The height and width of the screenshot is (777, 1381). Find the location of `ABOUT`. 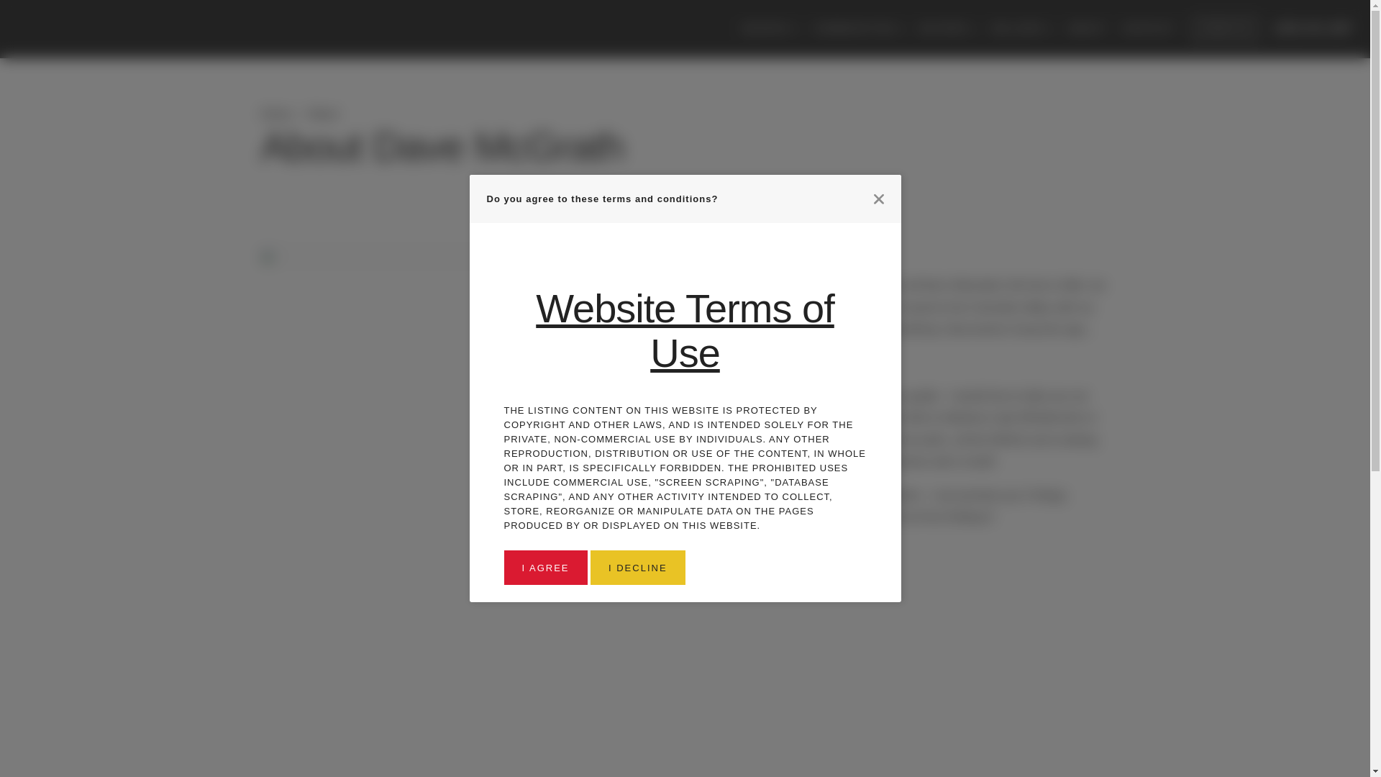

ABOUT is located at coordinates (1088, 29).